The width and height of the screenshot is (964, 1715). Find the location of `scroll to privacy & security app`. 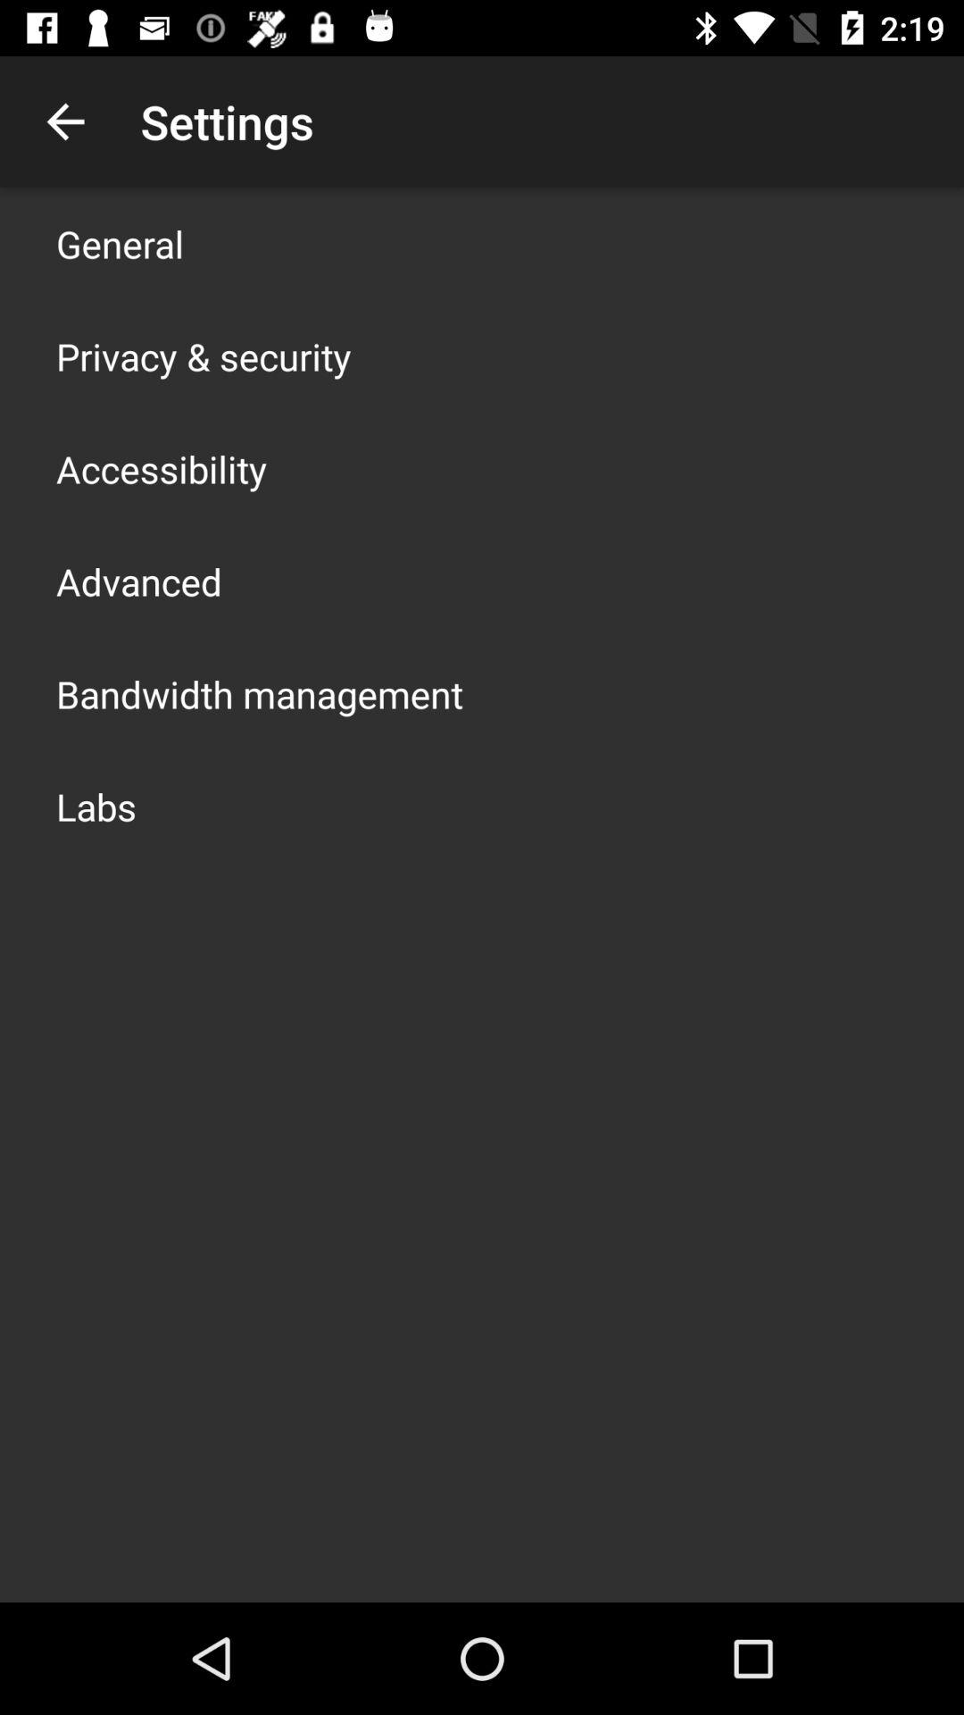

scroll to privacy & security app is located at coordinates (204, 356).